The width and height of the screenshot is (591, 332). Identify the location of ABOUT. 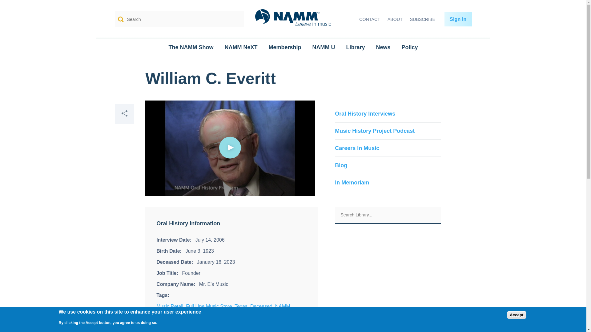
(395, 19).